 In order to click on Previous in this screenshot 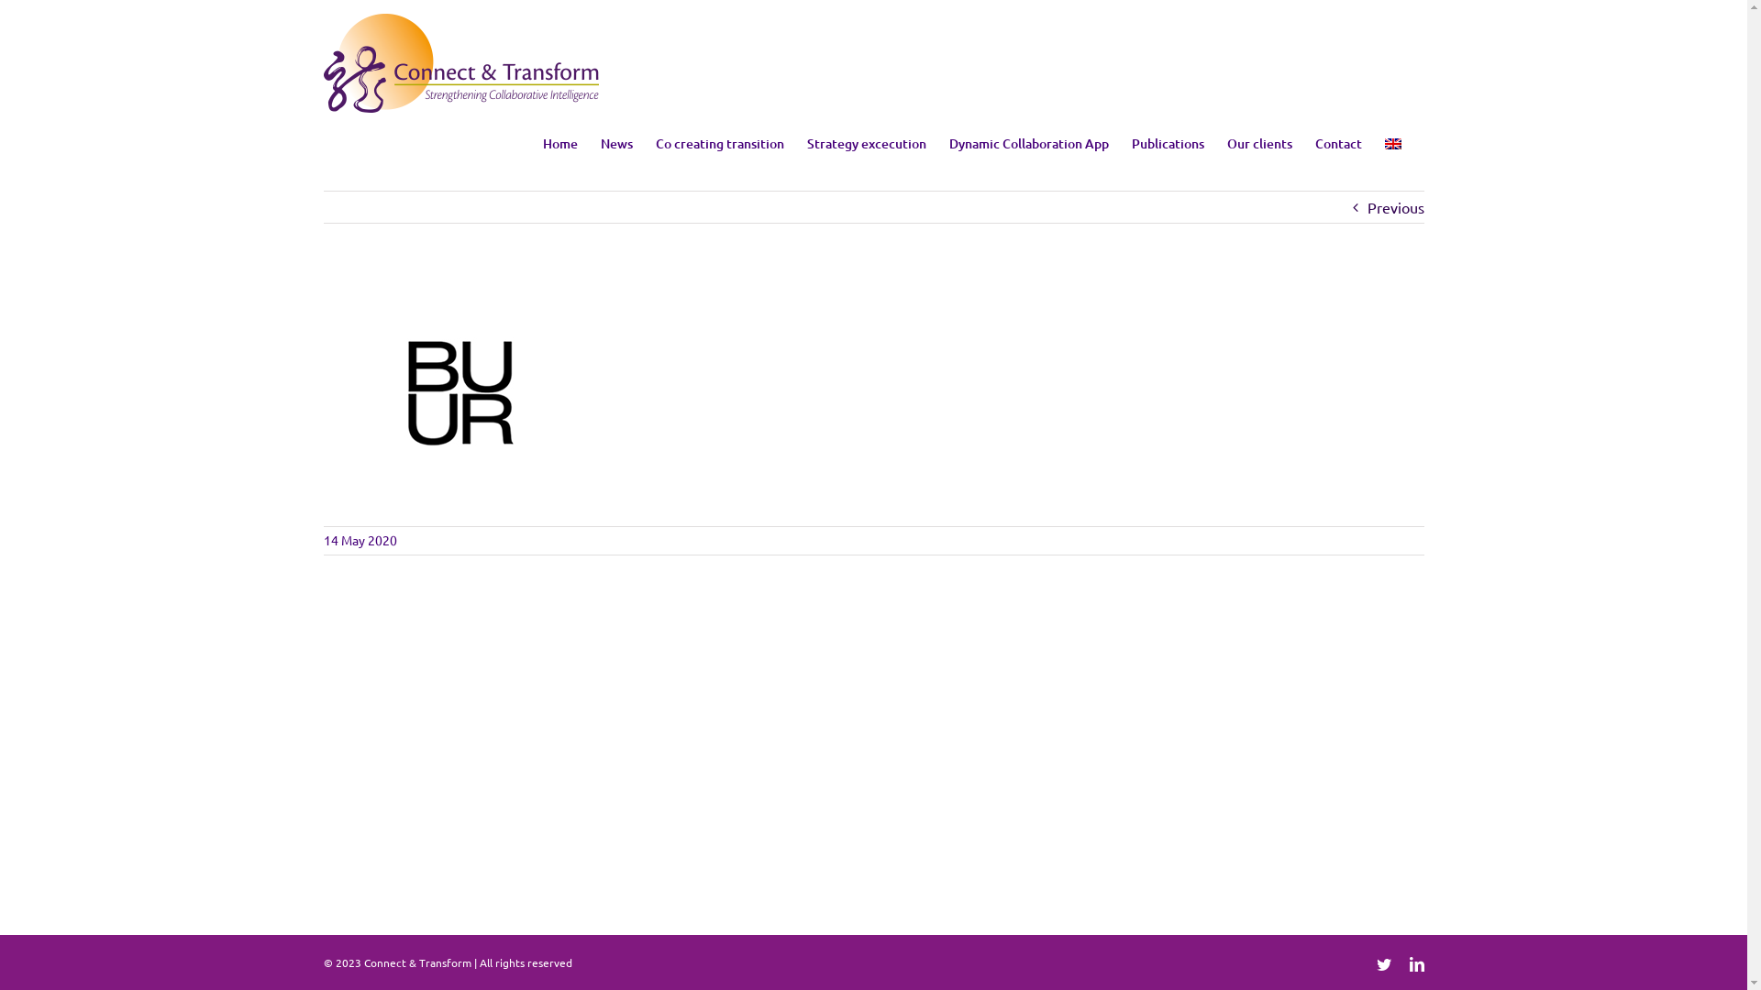, I will do `click(1395, 207)`.